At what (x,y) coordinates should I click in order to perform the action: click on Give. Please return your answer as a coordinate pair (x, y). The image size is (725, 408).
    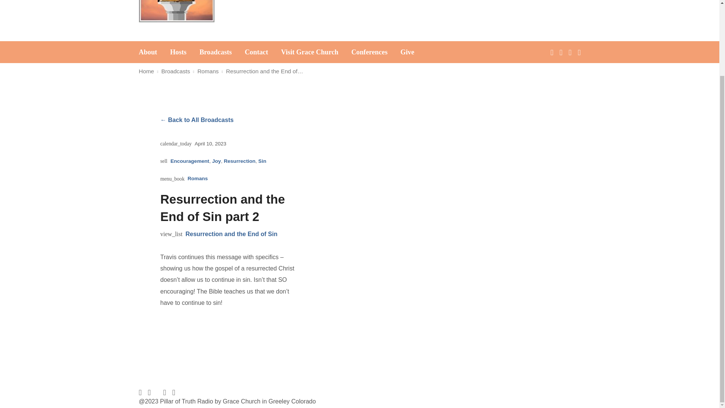
    Looking at the image, I should click on (407, 52).